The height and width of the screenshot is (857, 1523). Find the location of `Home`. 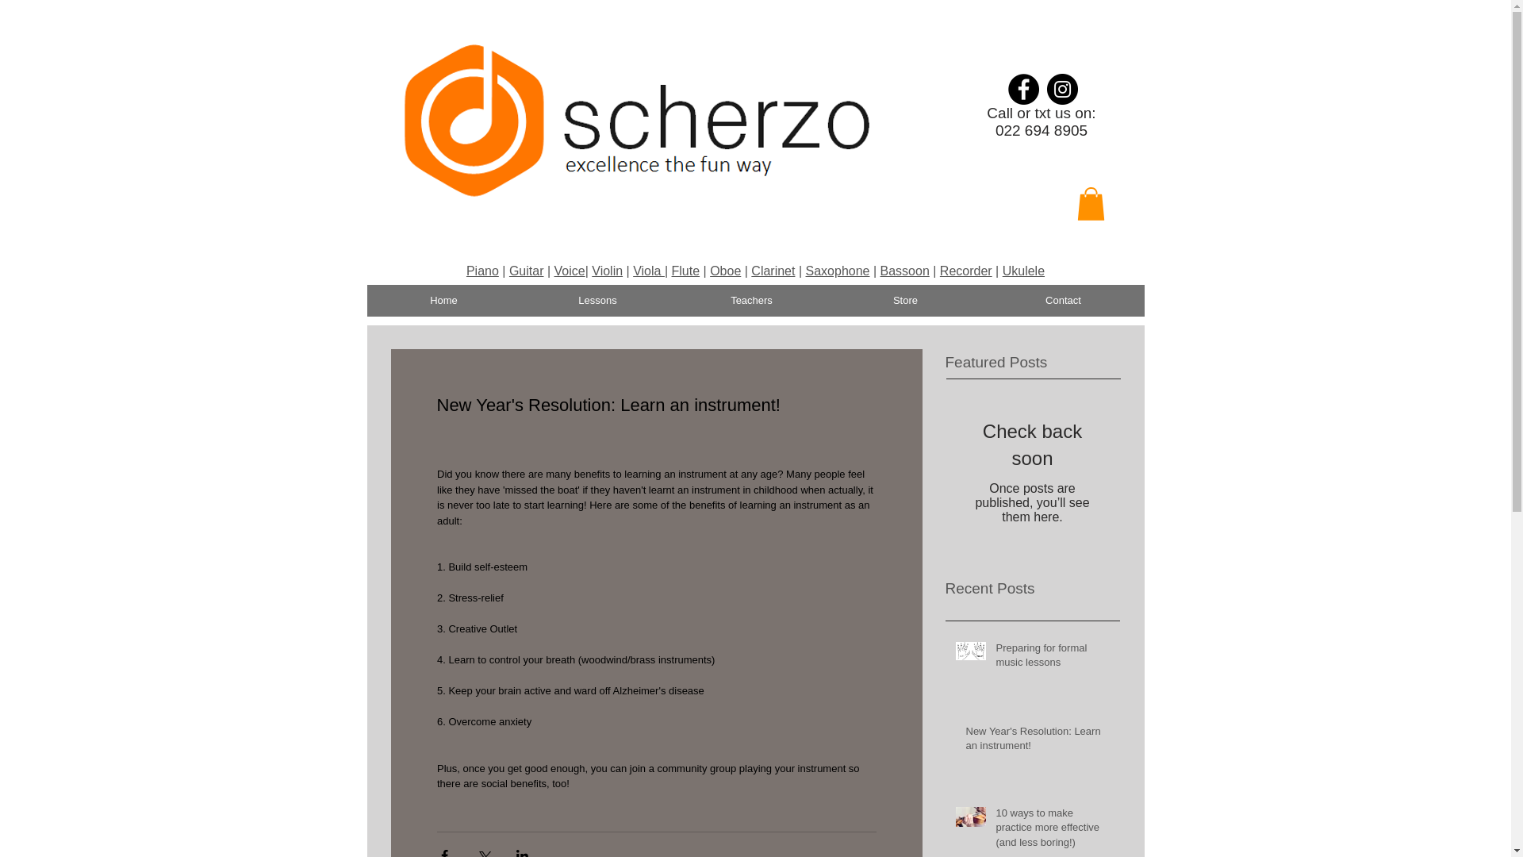

Home is located at coordinates (443, 300).